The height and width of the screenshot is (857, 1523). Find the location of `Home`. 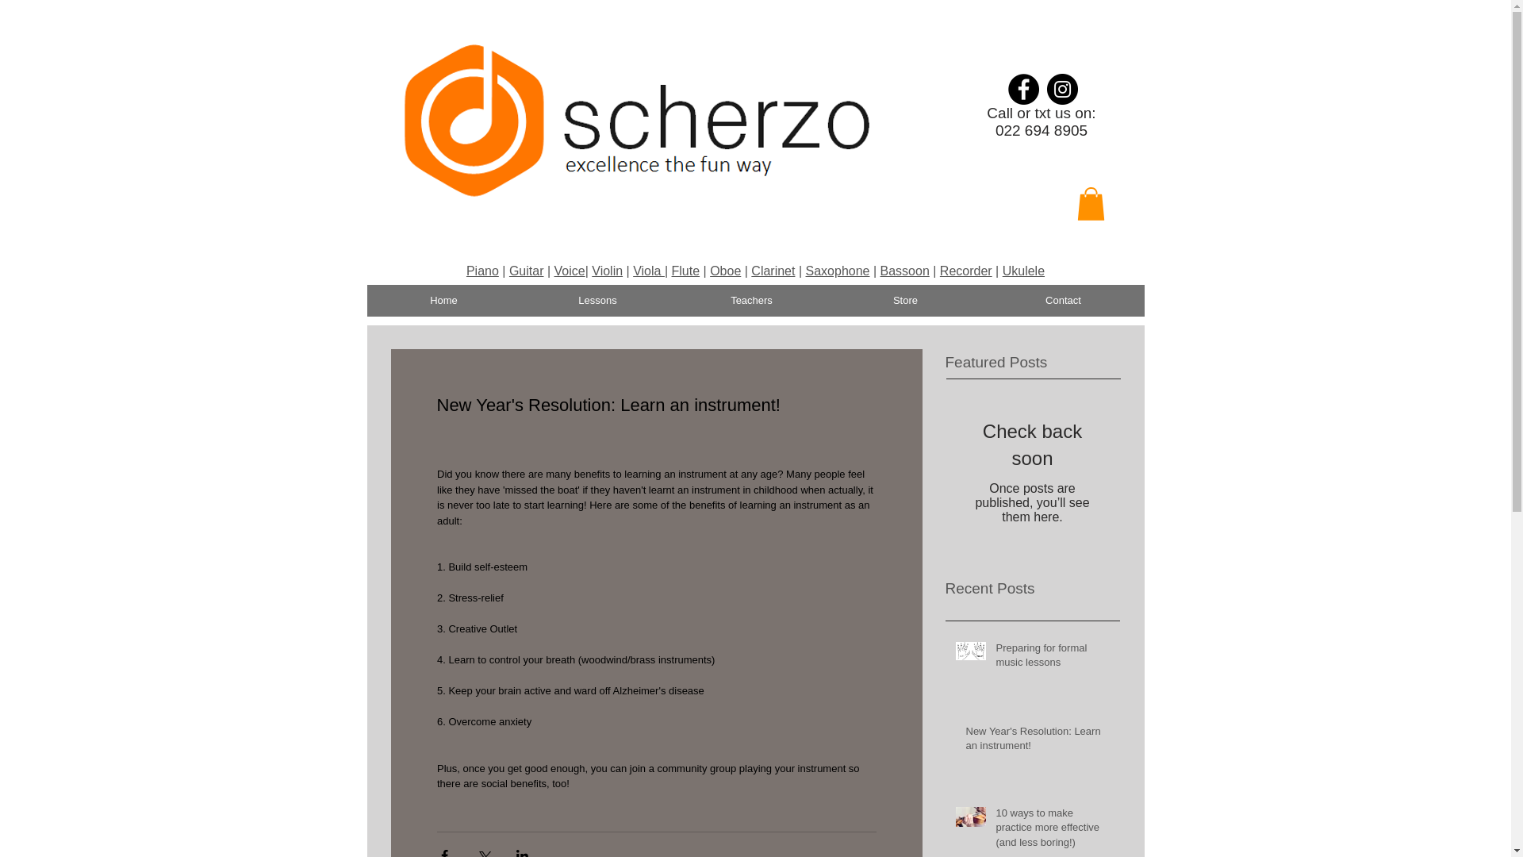

Home is located at coordinates (443, 300).